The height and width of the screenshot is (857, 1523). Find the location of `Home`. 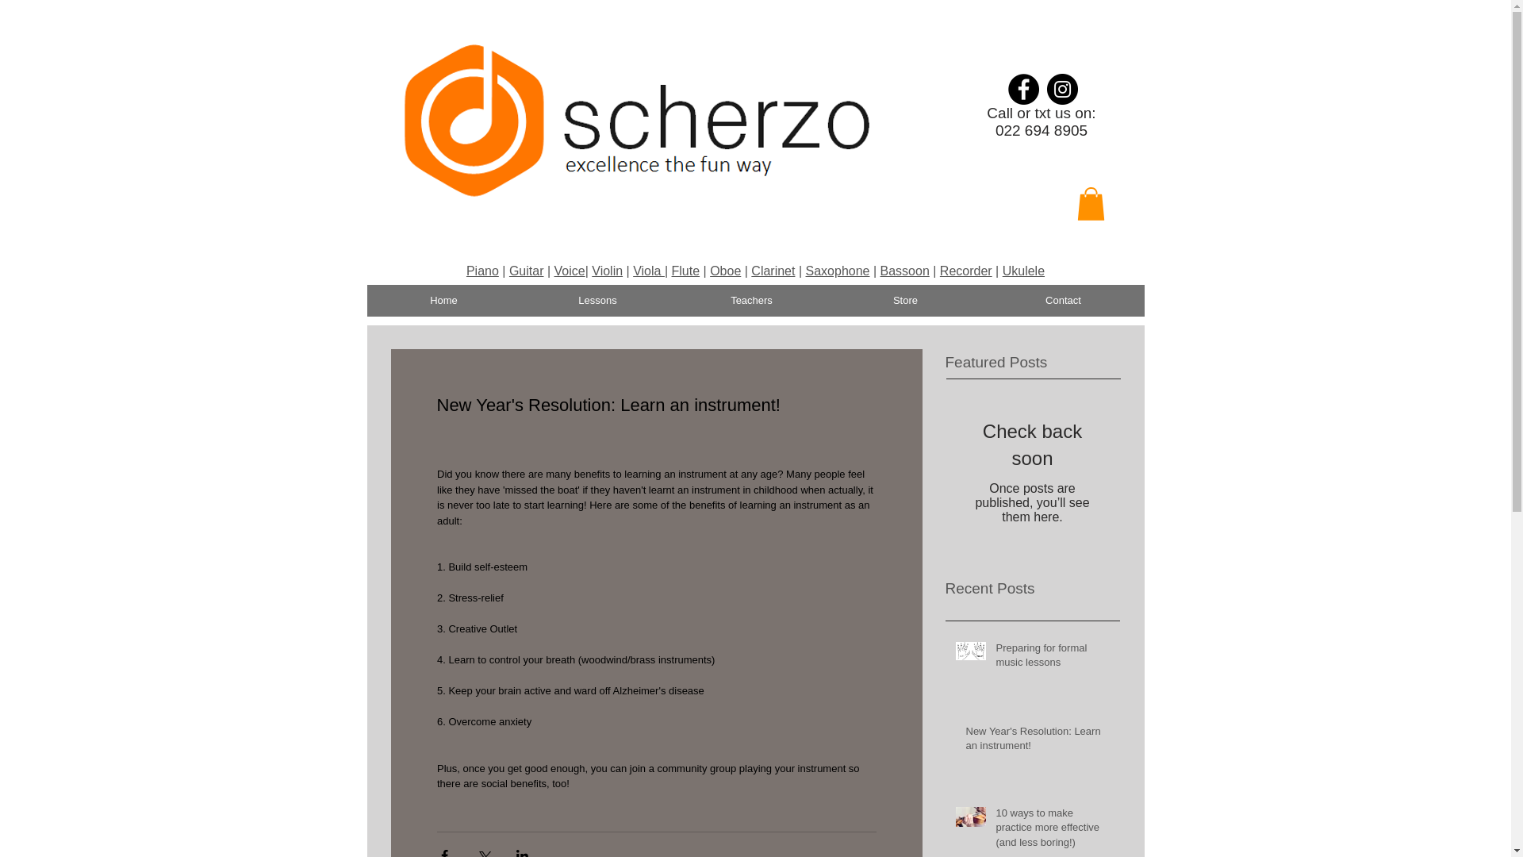

Home is located at coordinates (443, 300).